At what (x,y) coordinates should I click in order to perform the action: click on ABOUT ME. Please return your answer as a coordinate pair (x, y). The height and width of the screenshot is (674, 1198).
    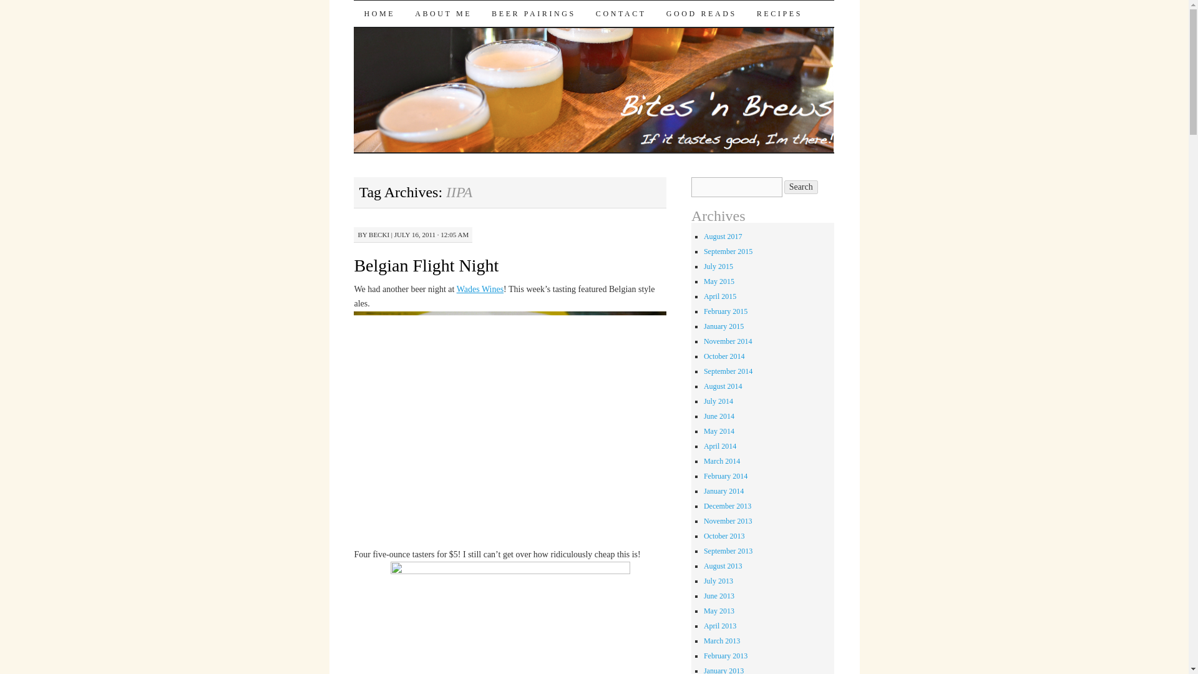
    Looking at the image, I should click on (443, 14).